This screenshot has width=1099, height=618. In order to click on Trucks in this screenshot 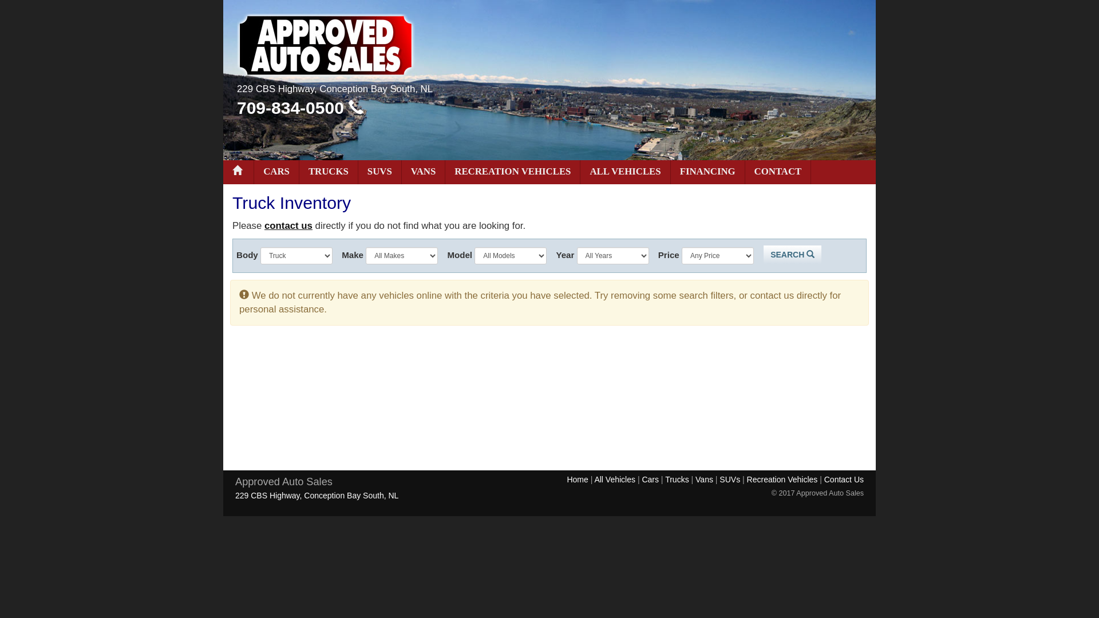, I will do `click(680, 480)`.